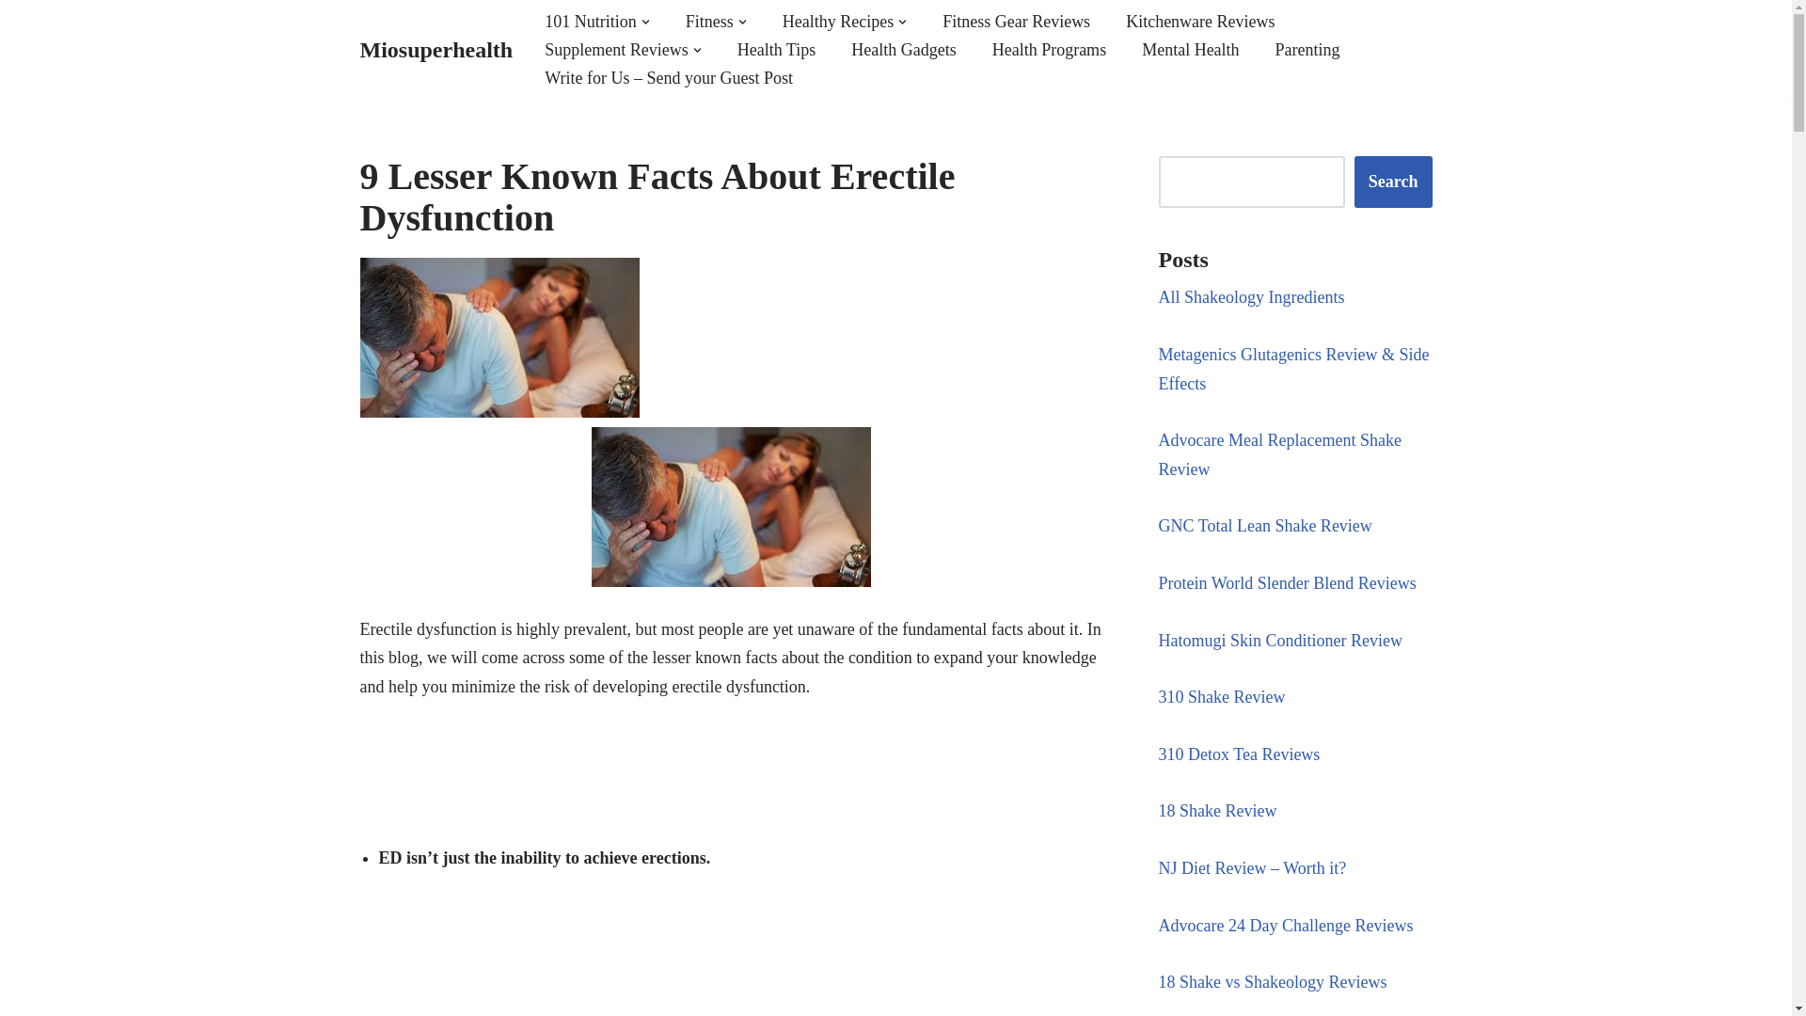 This screenshot has height=1016, width=1806. What do you see at coordinates (1200, 21) in the screenshot?
I see `Kitchenware Reviews` at bounding box center [1200, 21].